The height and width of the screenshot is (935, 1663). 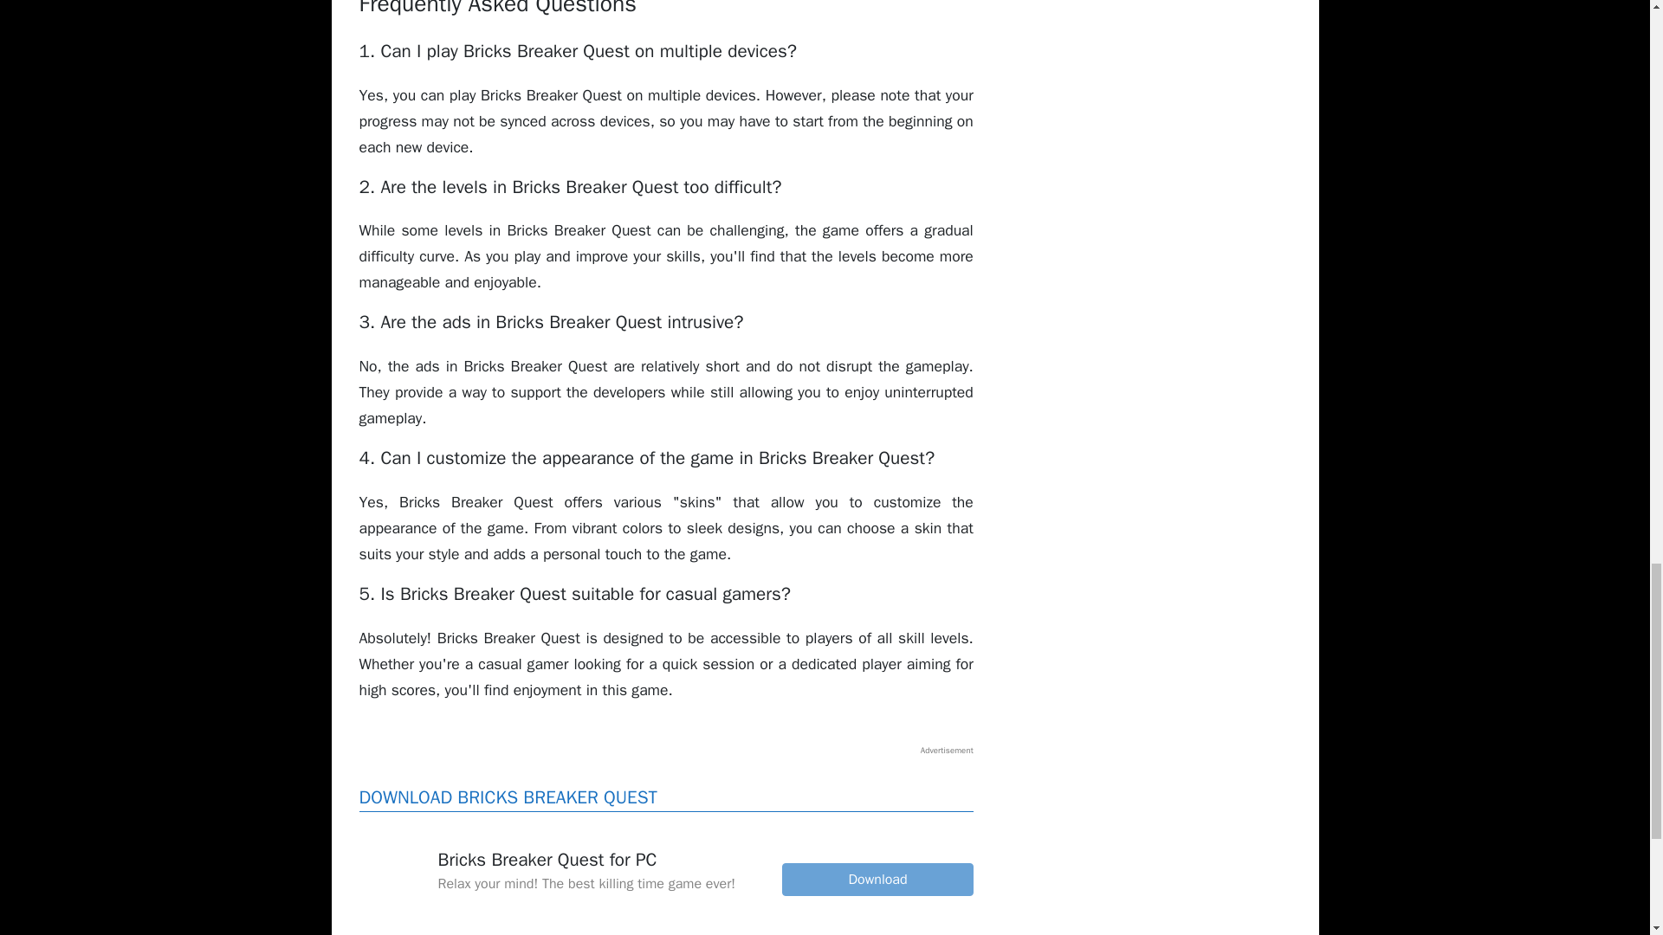 I want to click on Bricks Breaker Quest for PC, so click(x=391, y=872).